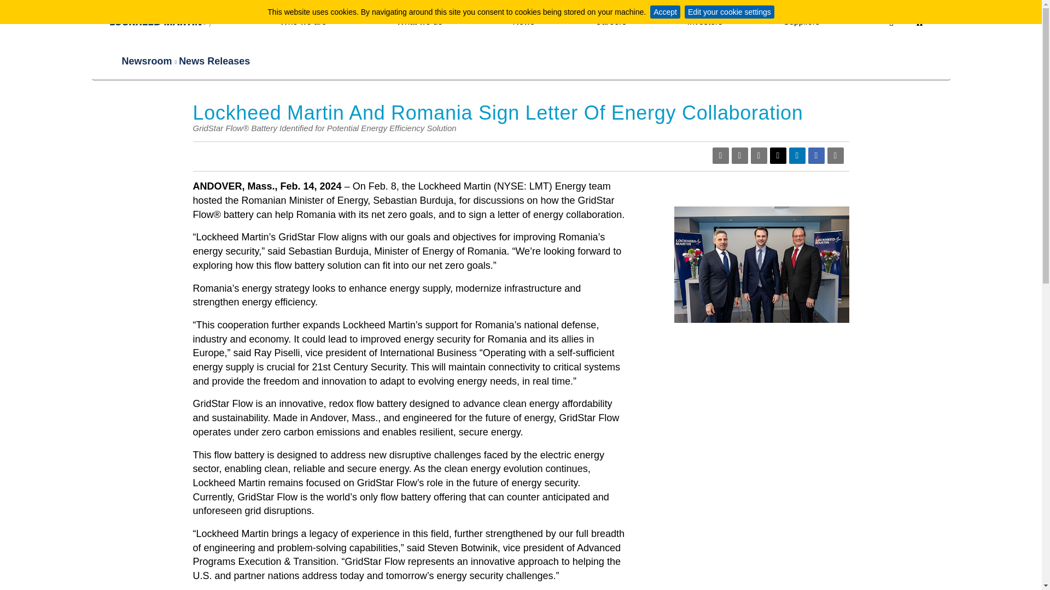  I want to click on rss, so click(720, 156).